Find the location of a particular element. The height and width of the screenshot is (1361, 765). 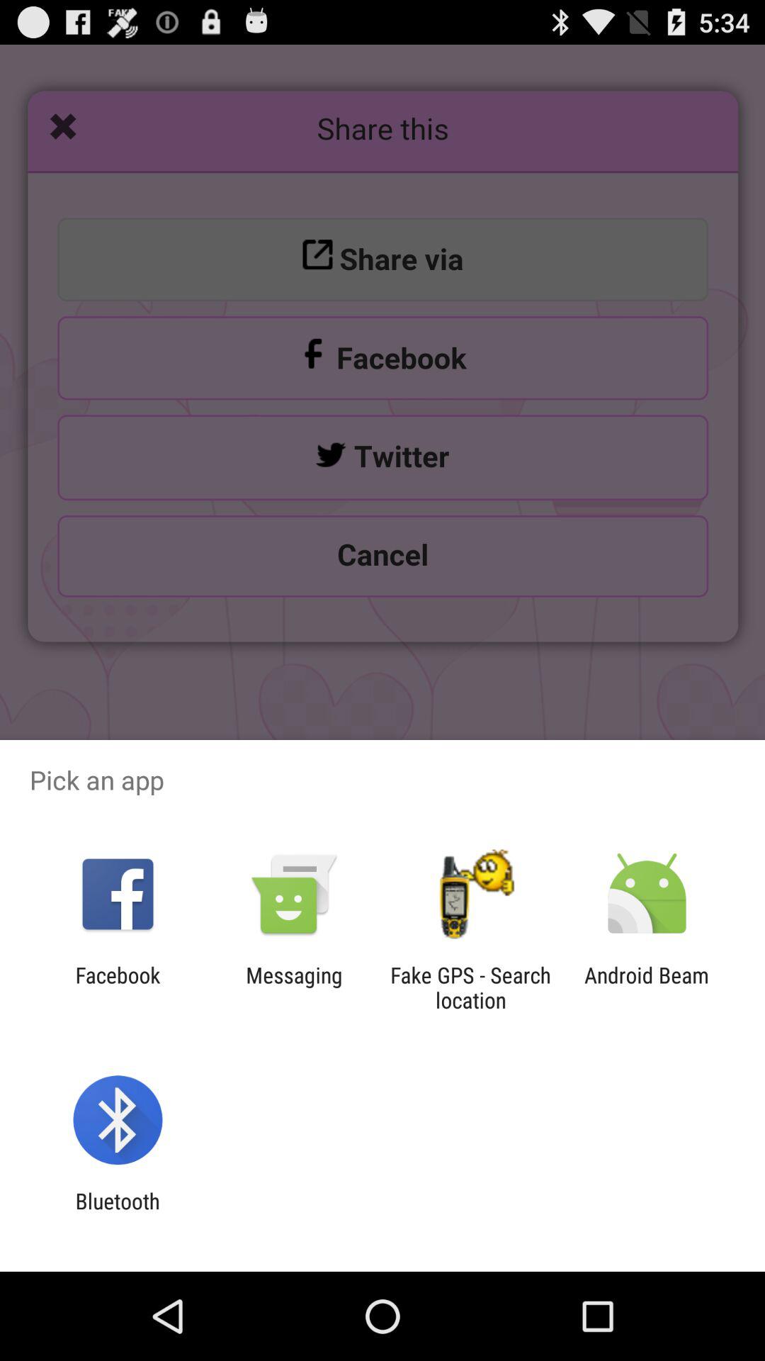

press the icon to the right of messaging item is located at coordinates (470, 987).